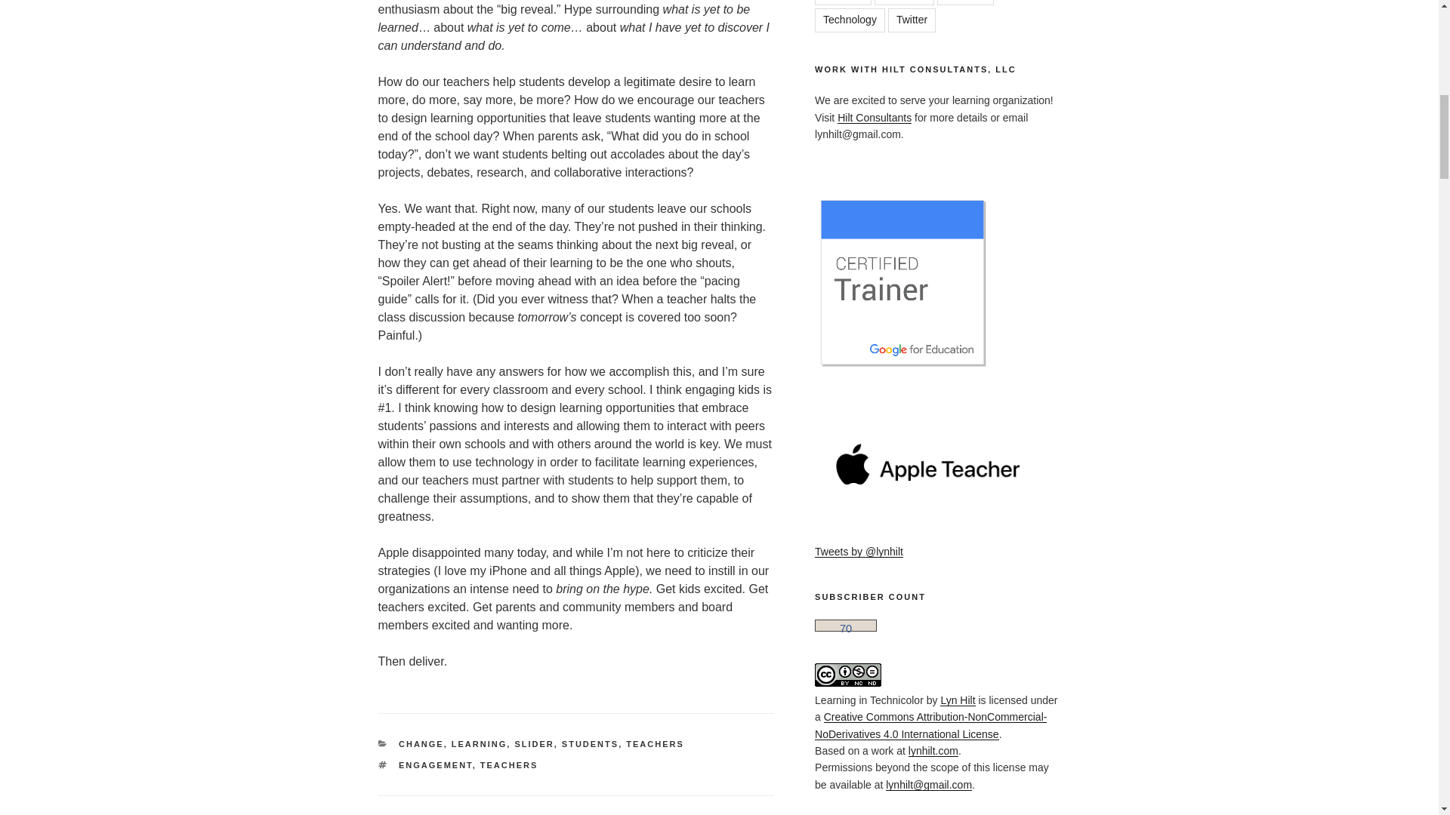 This screenshot has height=815, width=1450. Describe the element at coordinates (435, 764) in the screenshot. I see `ENGAGEMENT` at that location.